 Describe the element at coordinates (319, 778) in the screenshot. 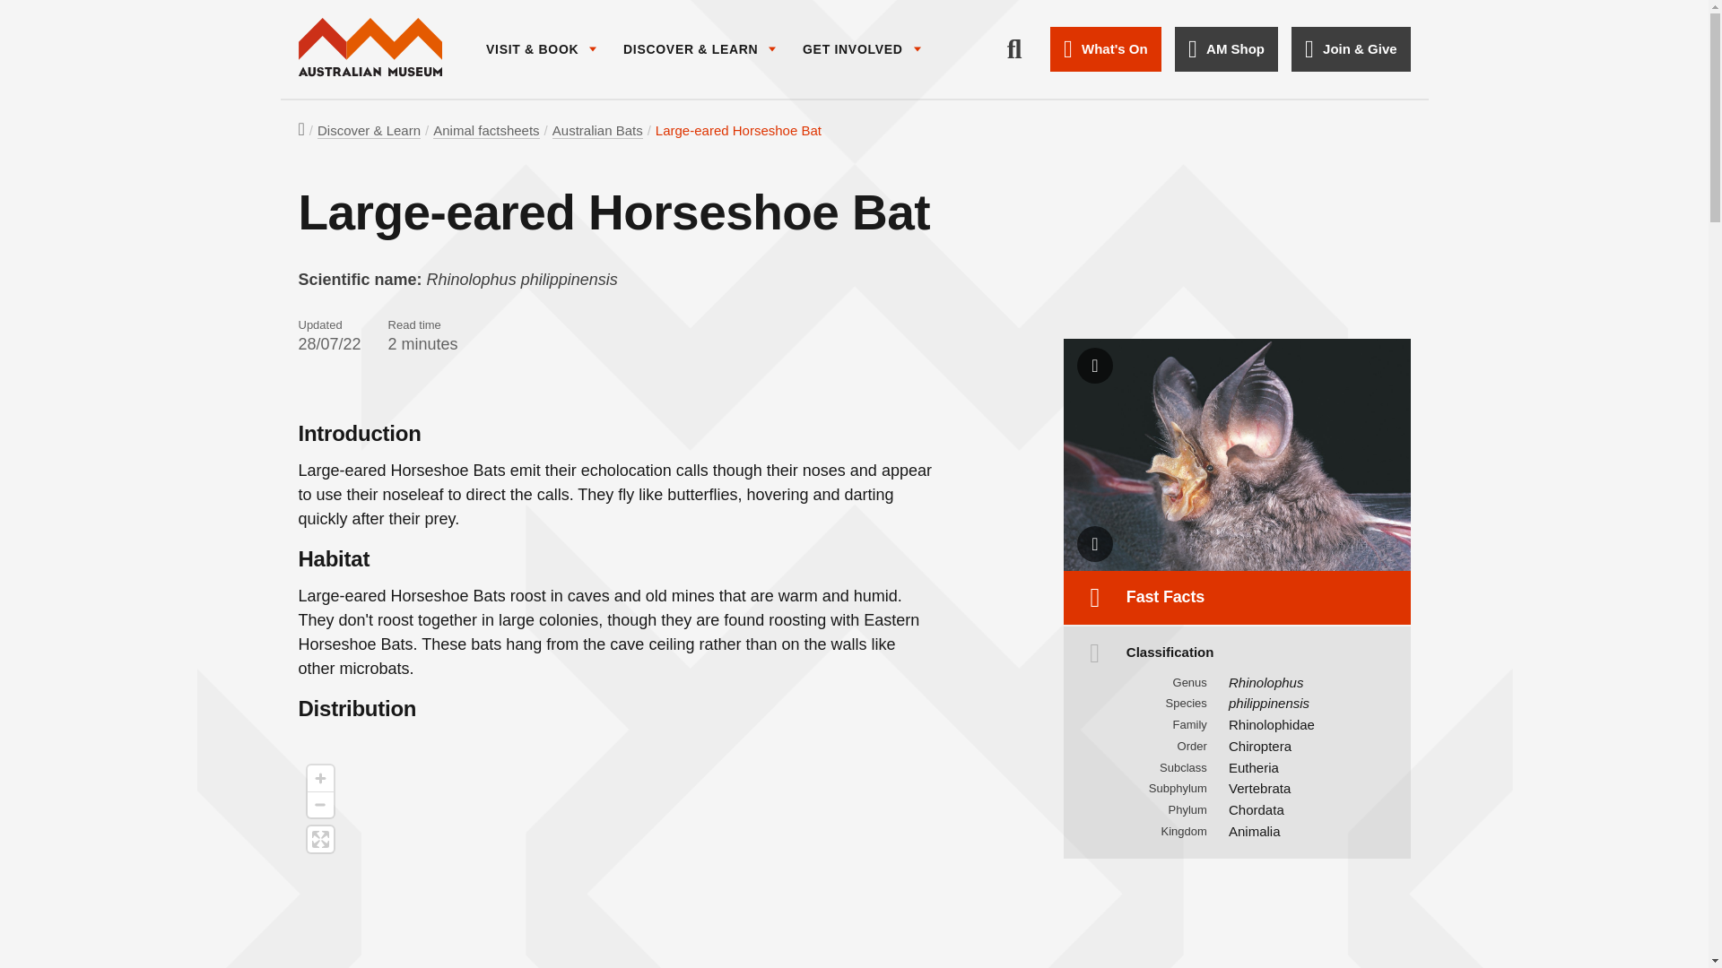

I see `Zoom in` at that location.